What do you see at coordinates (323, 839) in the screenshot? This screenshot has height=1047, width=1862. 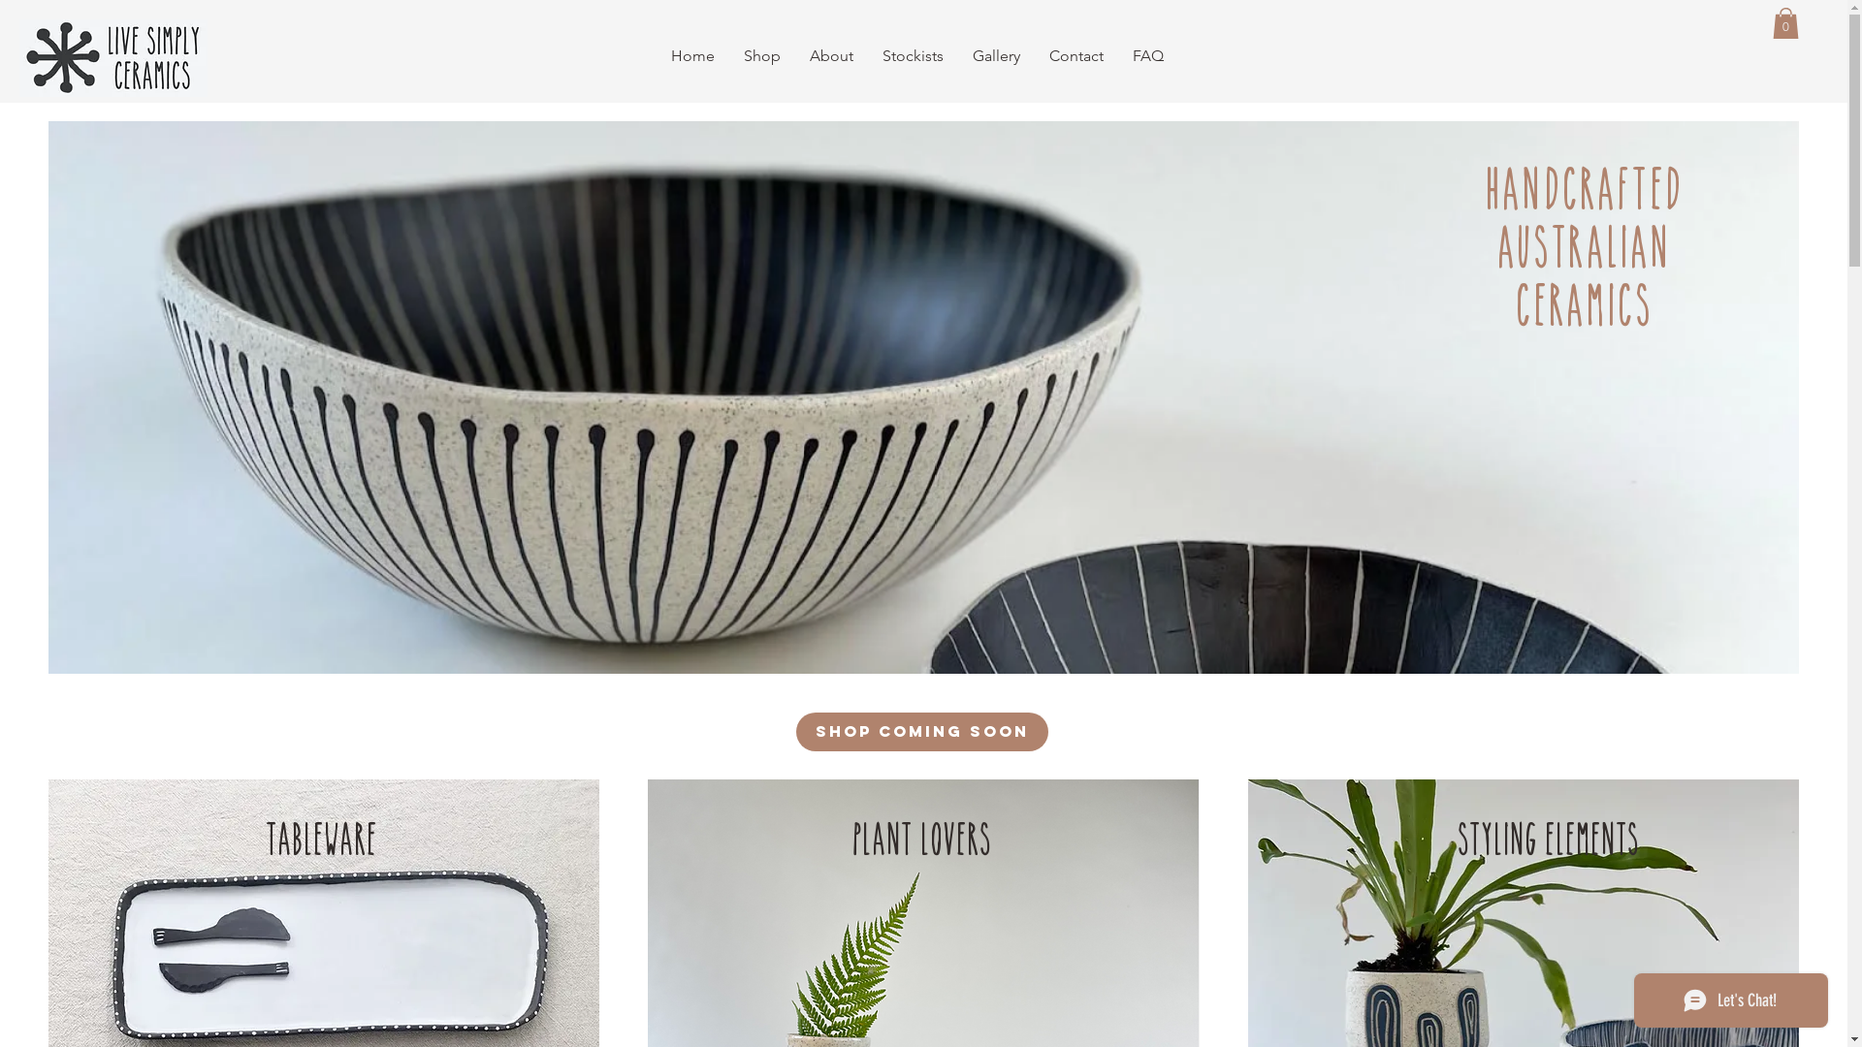 I see `TABLEWARE` at bounding box center [323, 839].